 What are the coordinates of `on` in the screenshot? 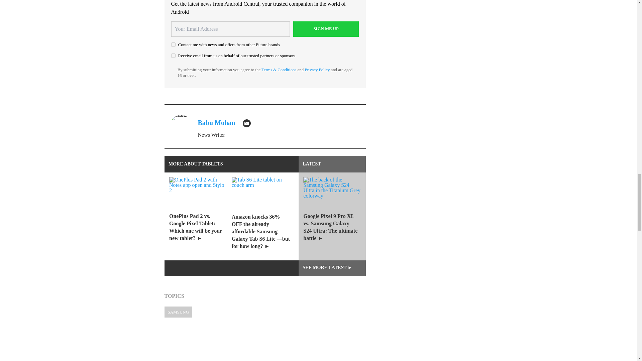 It's located at (173, 55).